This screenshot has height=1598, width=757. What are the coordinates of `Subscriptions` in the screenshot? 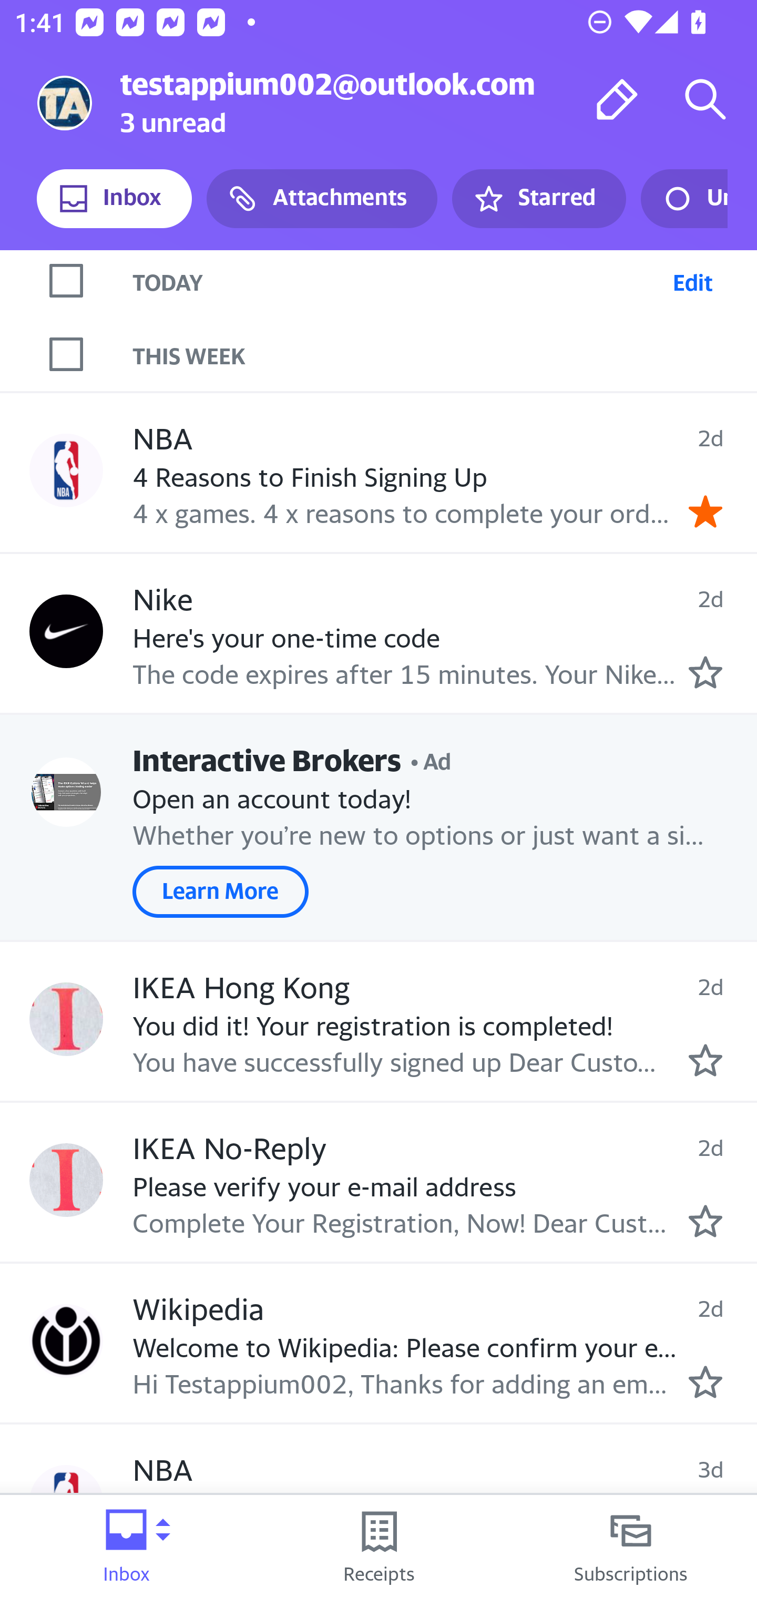 It's located at (631, 1546).